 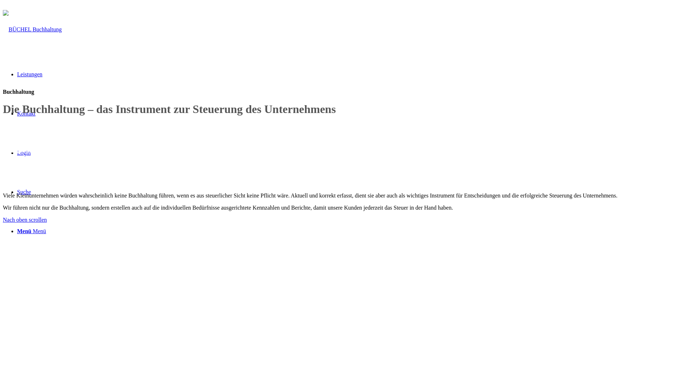 What do you see at coordinates (32, 30) in the screenshot?
I see `logo` at bounding box center [32, 30].